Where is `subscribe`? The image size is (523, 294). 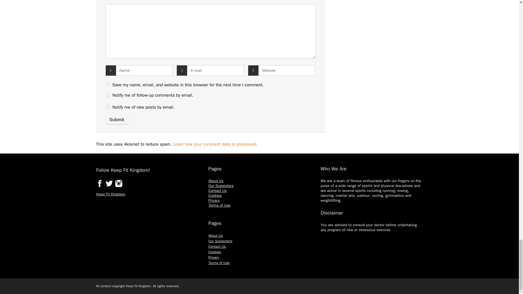
subscribe is located at coordinates (108, 107).